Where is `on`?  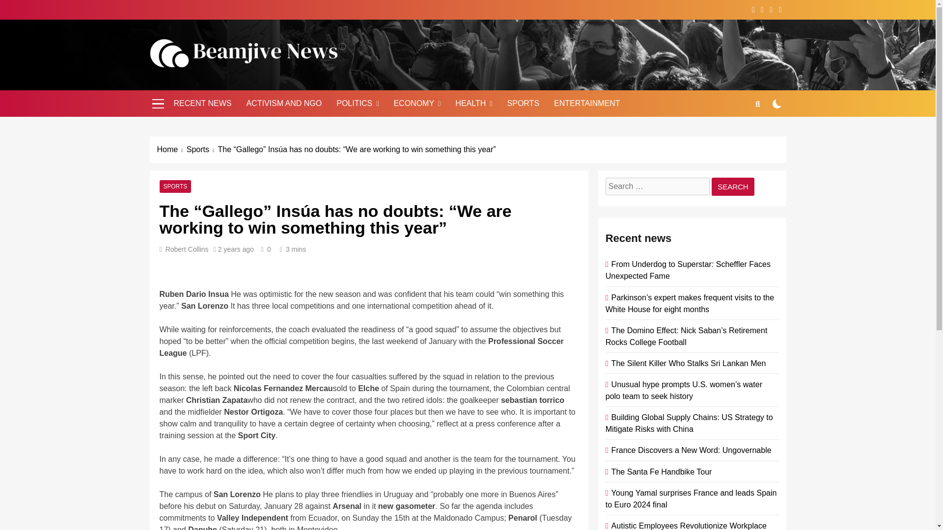
on is located at coordinates (777, 104).